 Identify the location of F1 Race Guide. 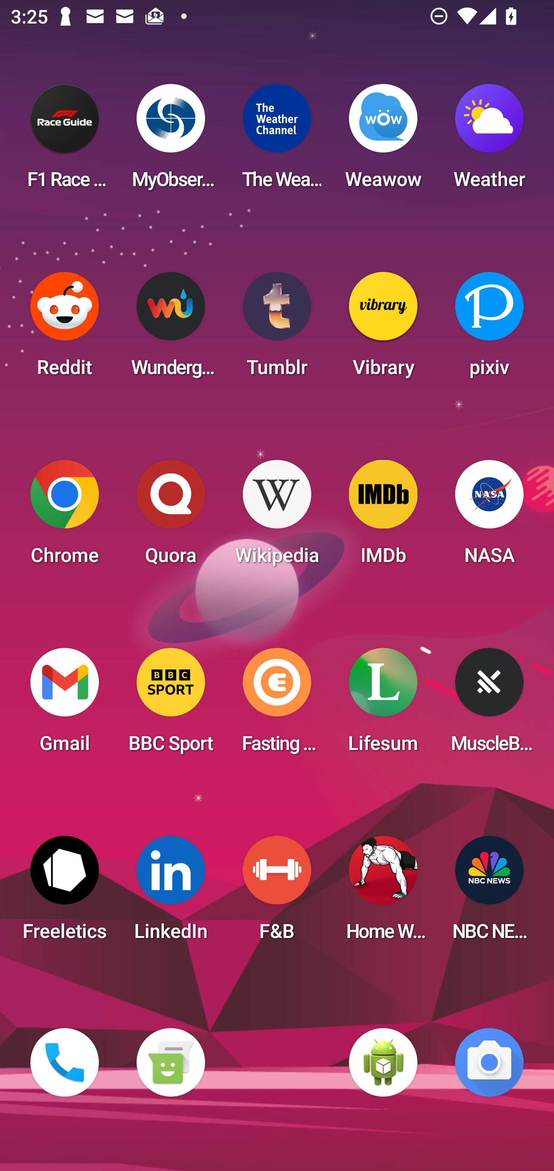
(65, 141).